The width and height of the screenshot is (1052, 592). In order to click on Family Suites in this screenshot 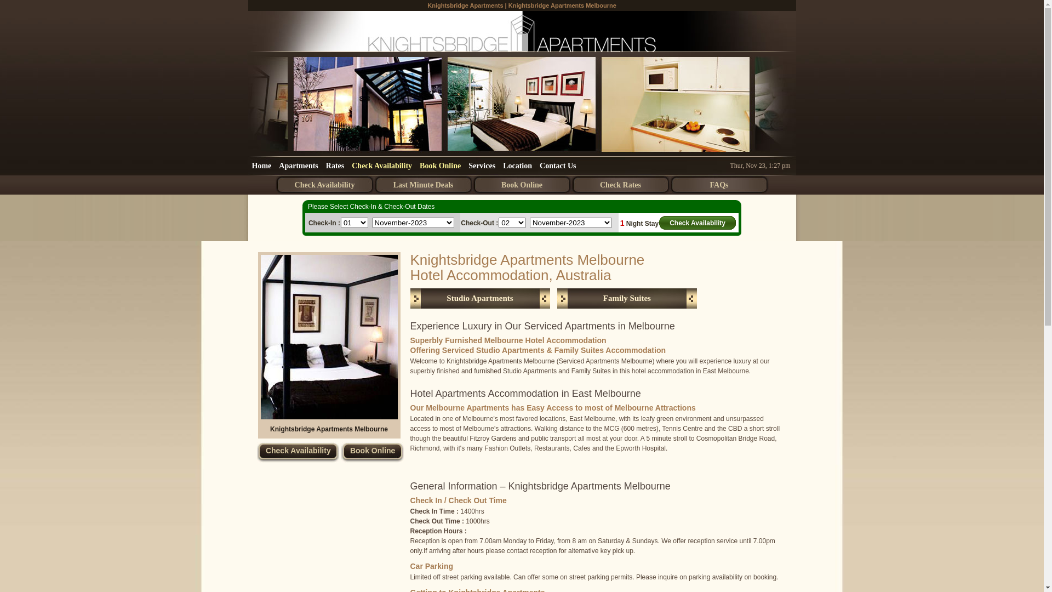, I will do `click(627, 298)`.